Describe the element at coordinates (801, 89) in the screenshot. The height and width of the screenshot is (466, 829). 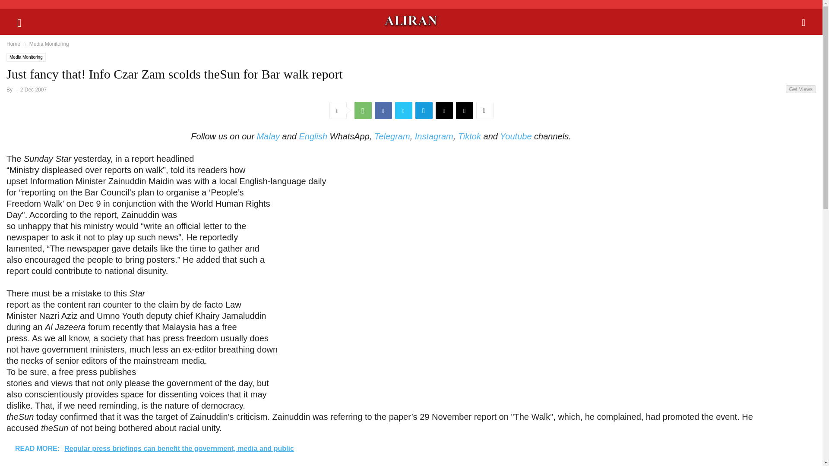
I see `Get Views` at that location.